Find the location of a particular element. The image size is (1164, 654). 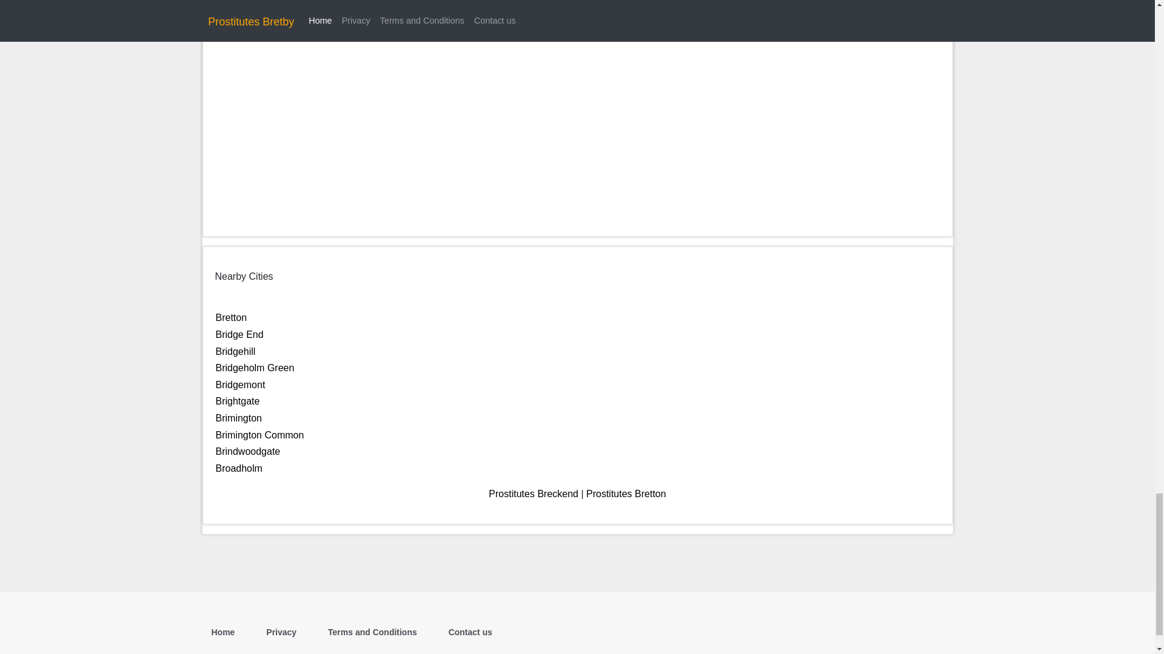

Brindwoodgate is located at coordinates (247, 451).